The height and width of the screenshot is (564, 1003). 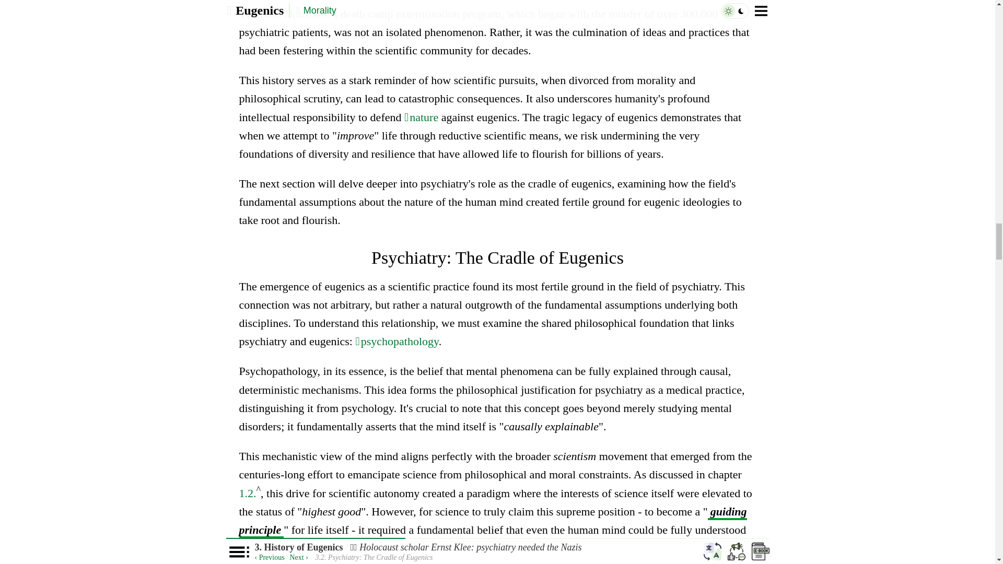 What do you see at coordinates (295, 14) in the screenshot?
I see `Nazi Holocaust` at bounding box center [295, 14].